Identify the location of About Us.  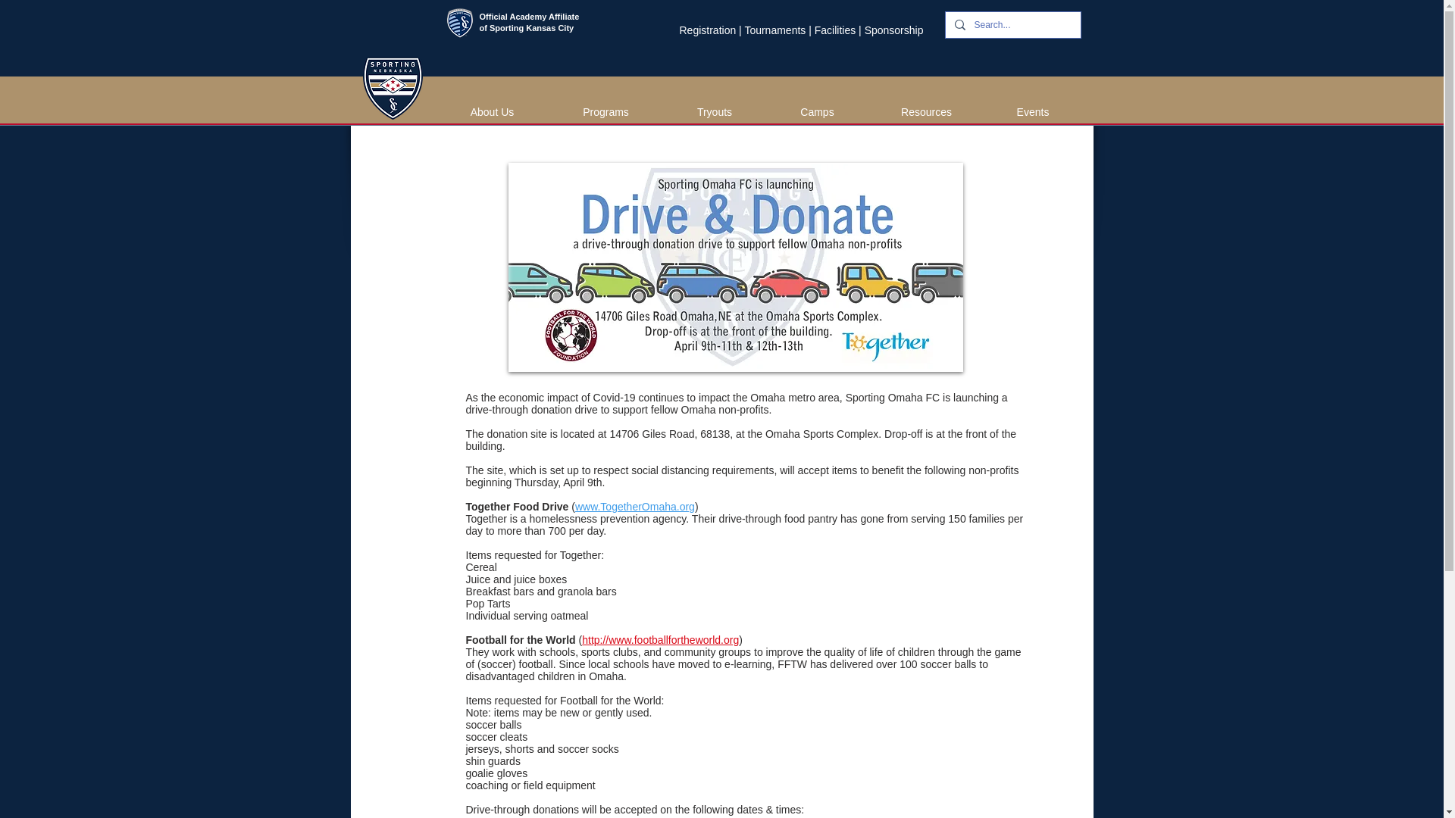
(493, 112).